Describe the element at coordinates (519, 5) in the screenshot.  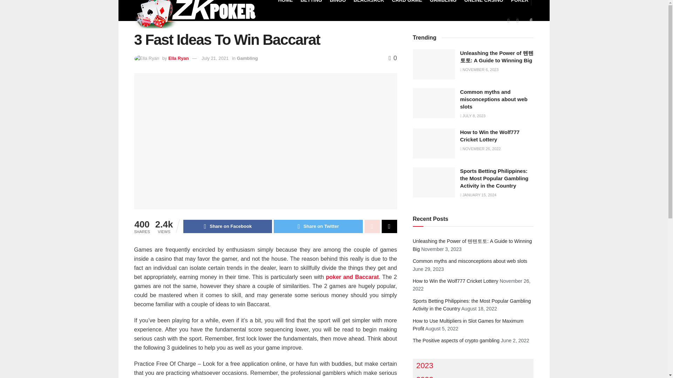
I see `POKER` at that location.